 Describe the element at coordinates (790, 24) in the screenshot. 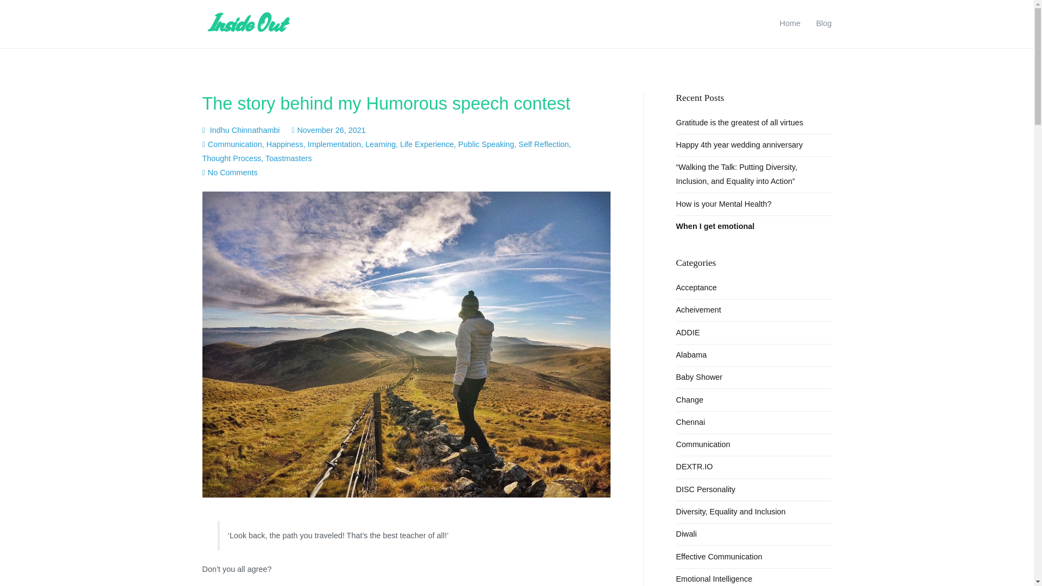

I see `Home` at that location.